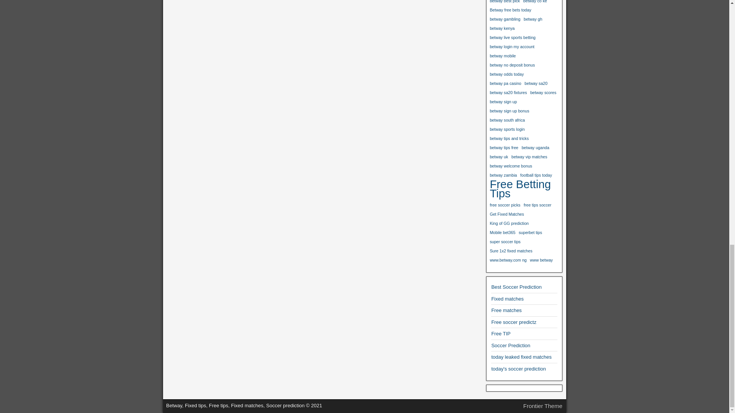  What do you see at coordinates (512, 65) in the screenshot?
I see `betway no deposit bonus` at bounding box center [512, 65].